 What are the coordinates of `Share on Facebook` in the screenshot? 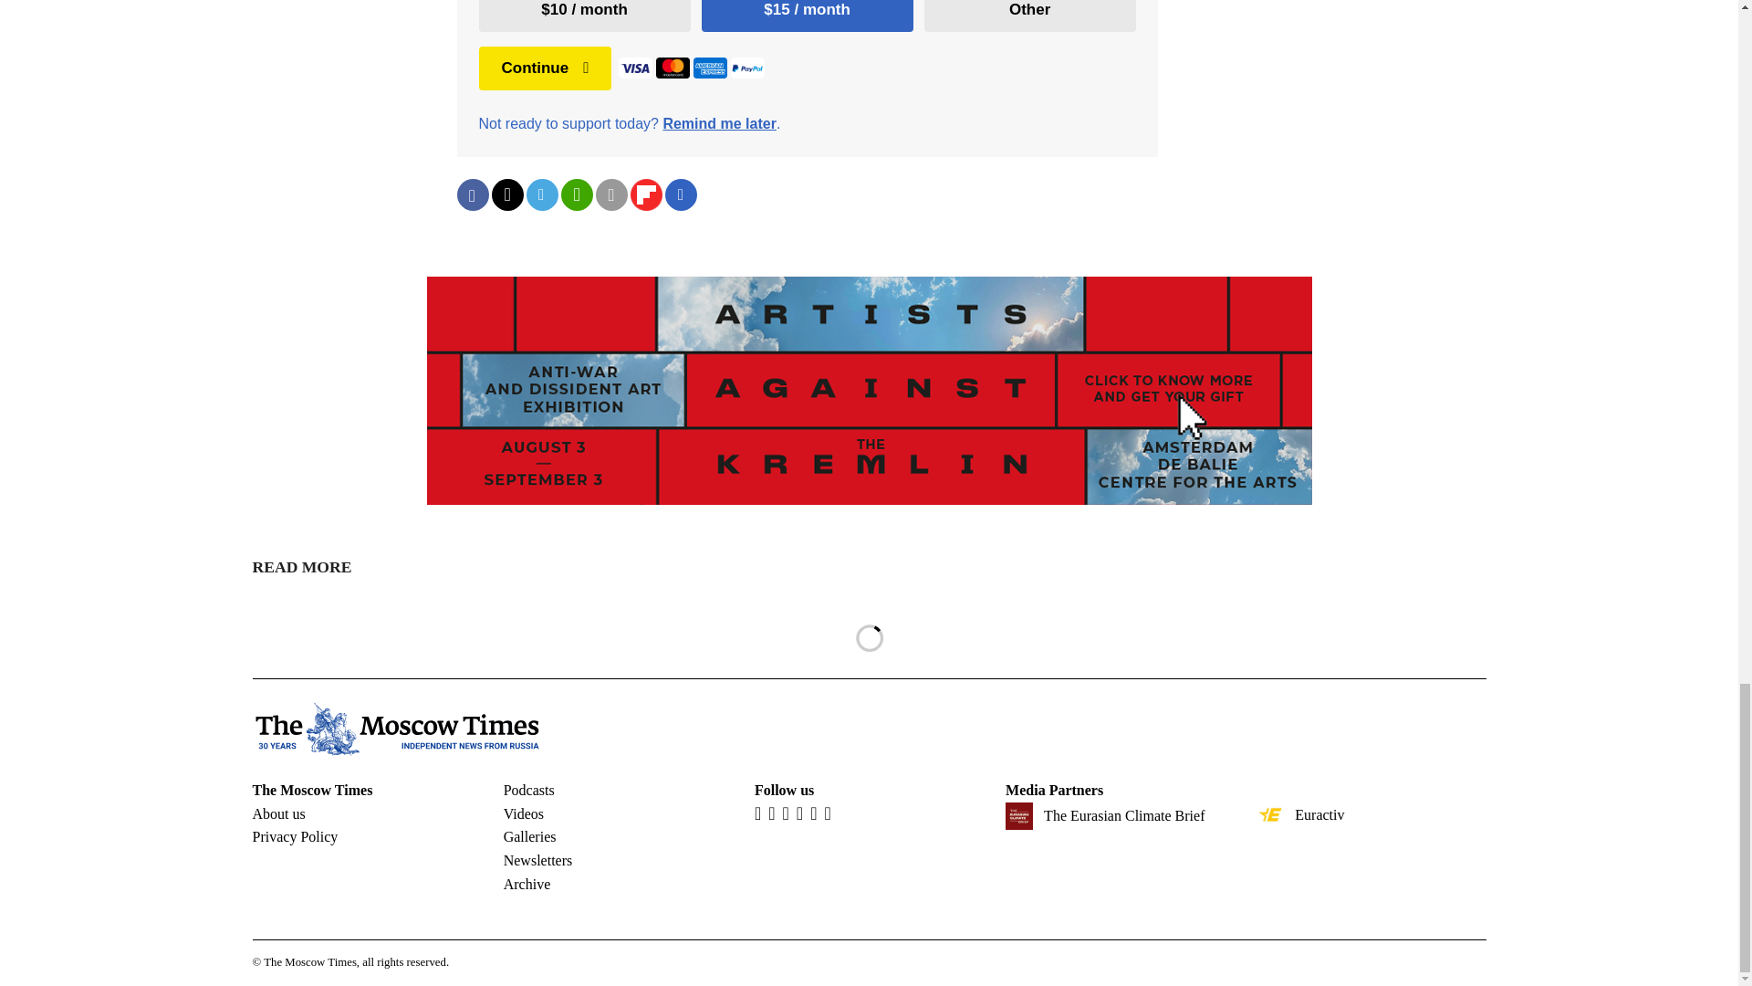 It's located at (472, 194).